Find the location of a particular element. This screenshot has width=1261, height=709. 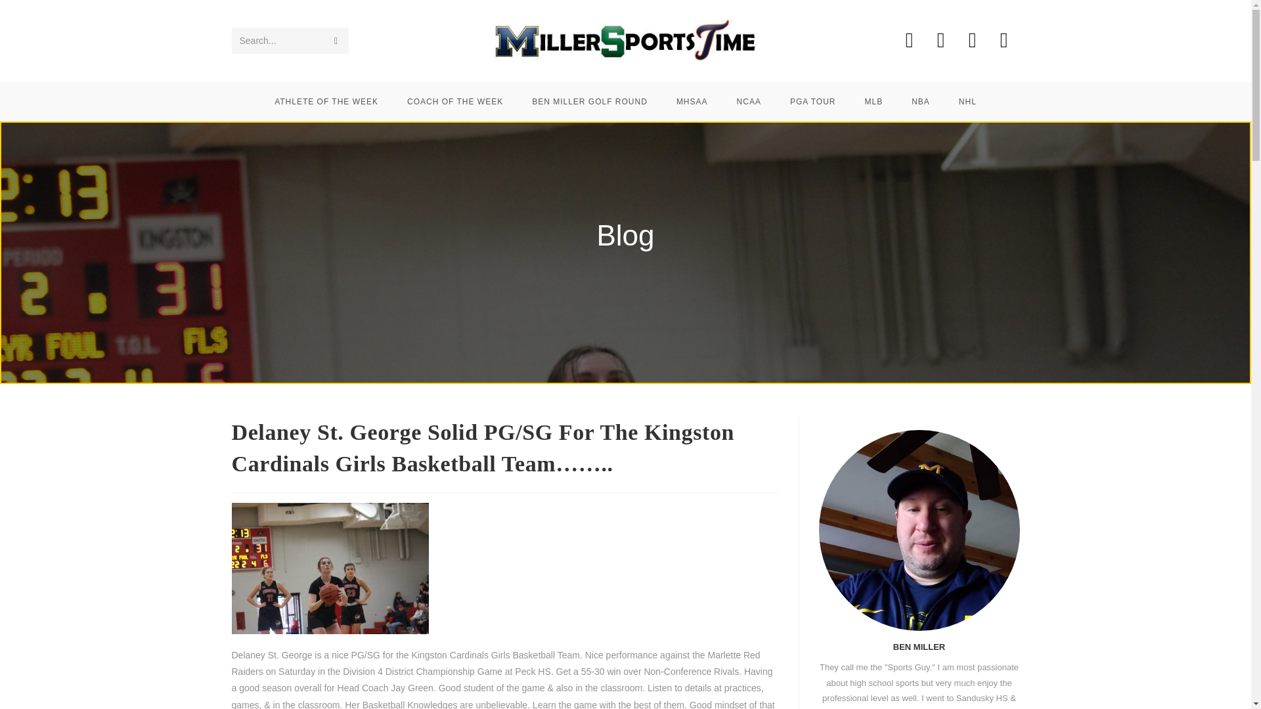

ATHLETE OF THE WEEK is located at coordinates (326, 101).